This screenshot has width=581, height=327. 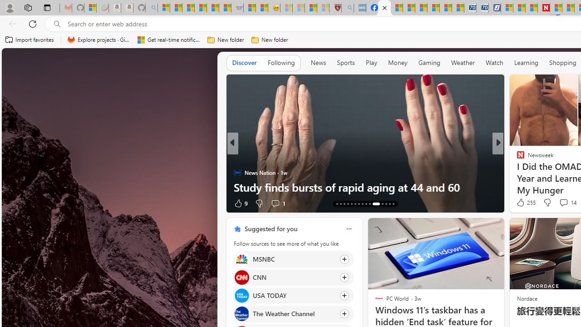 What do you see at coordinates (520, 203) in the screenshot?
I see `5 Like` at bounding box center [520, 203].